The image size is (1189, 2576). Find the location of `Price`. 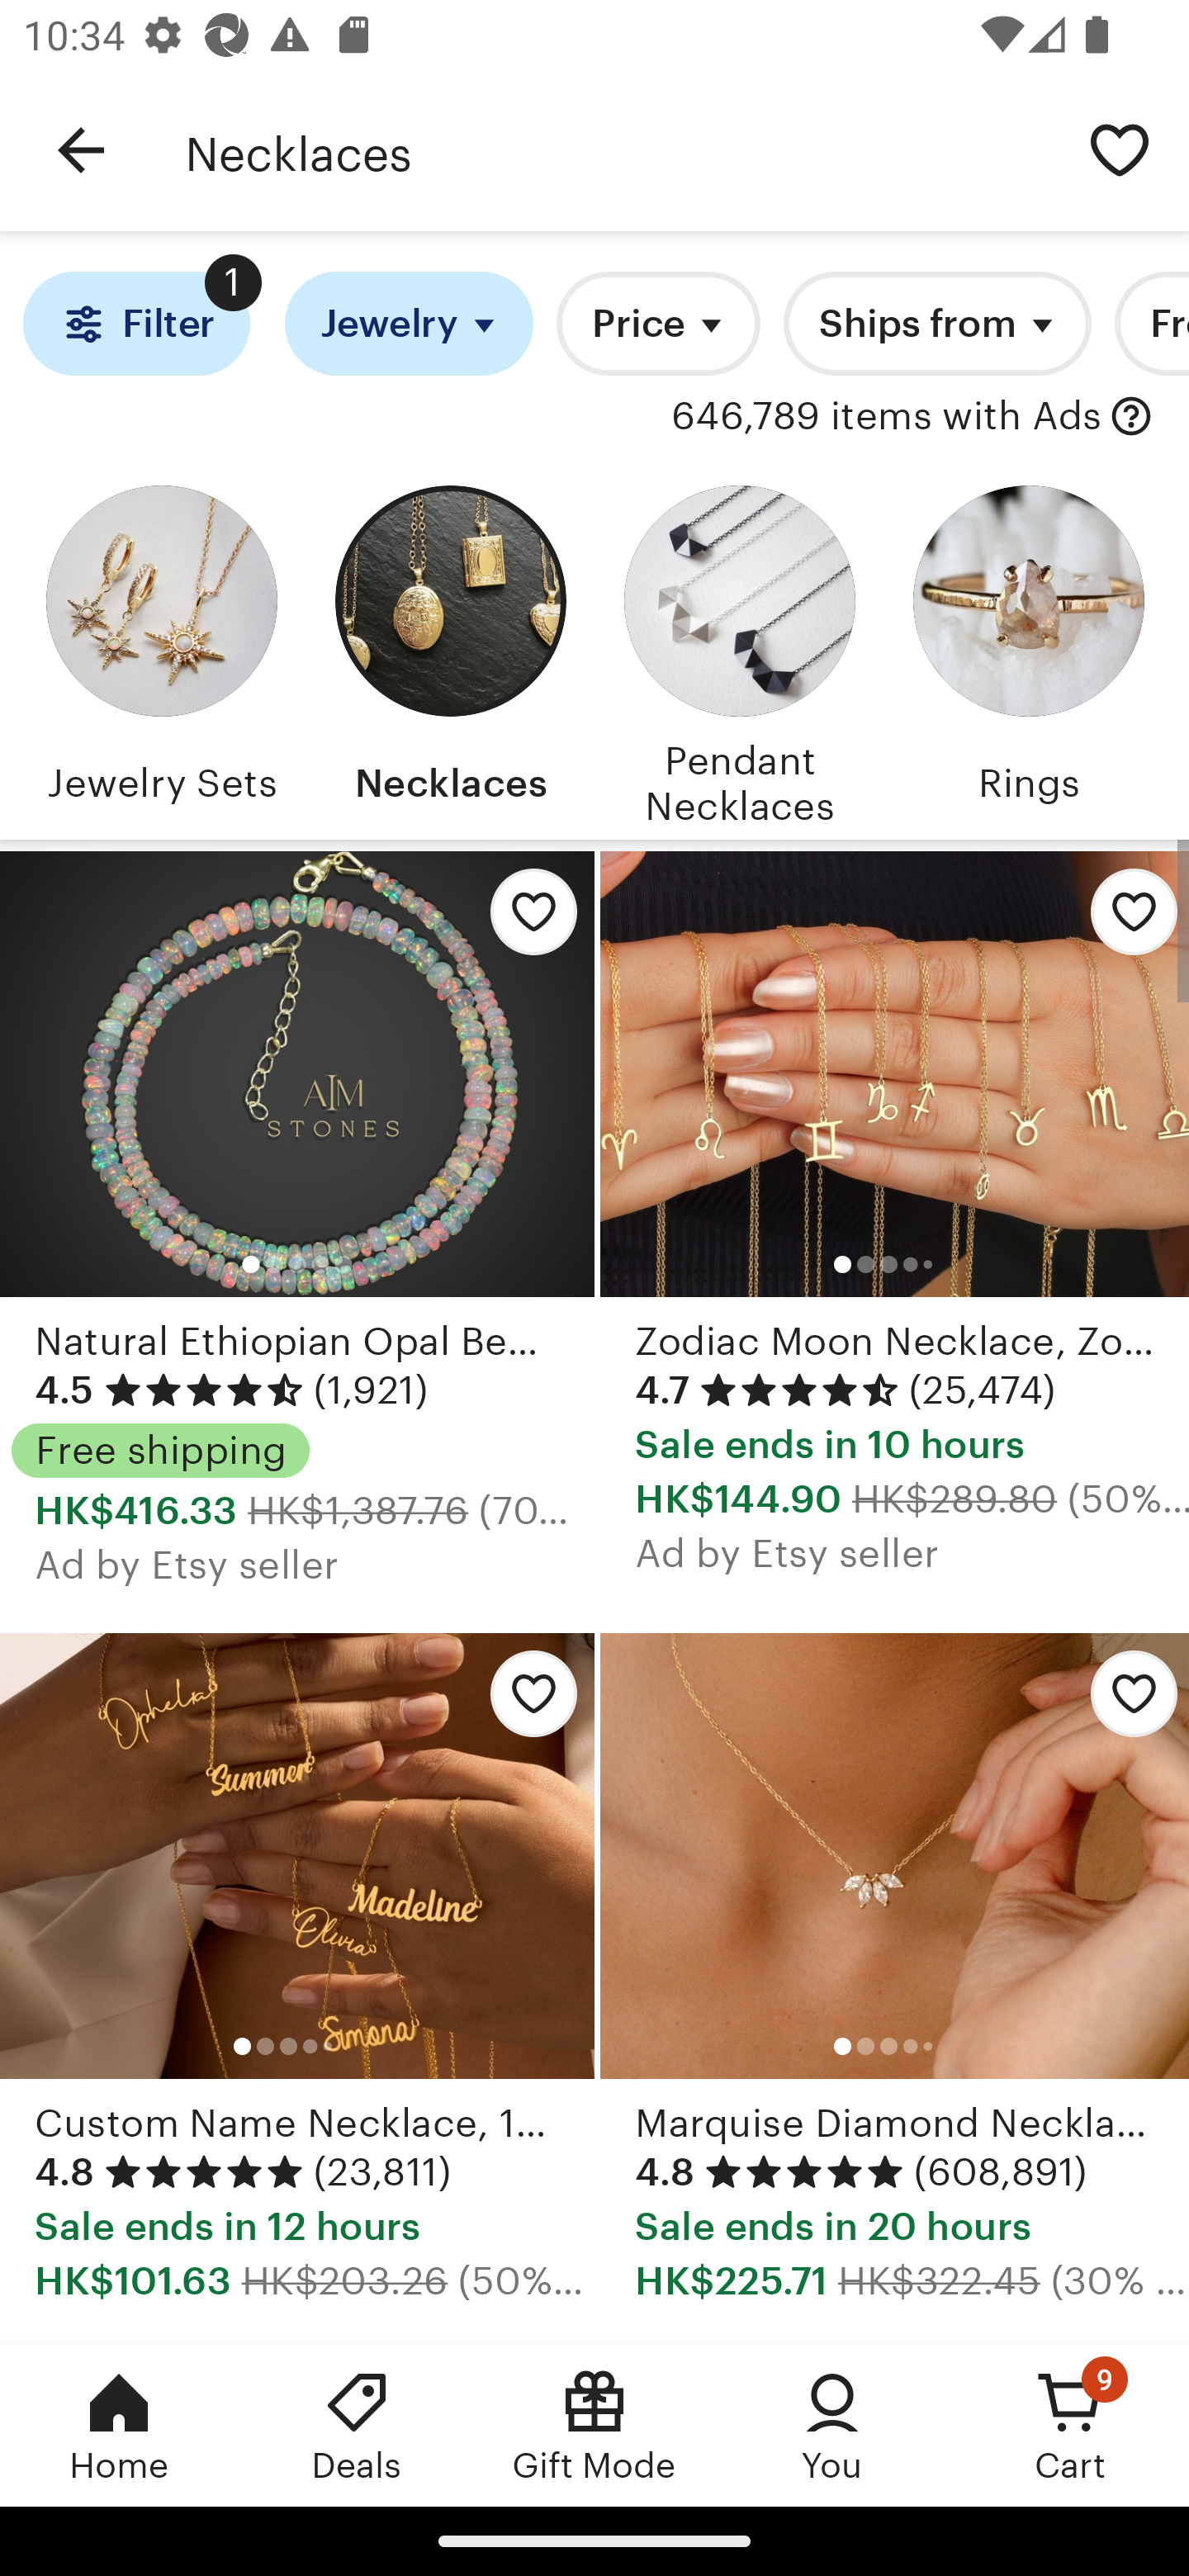

Price is located at coordinates (658, 324).